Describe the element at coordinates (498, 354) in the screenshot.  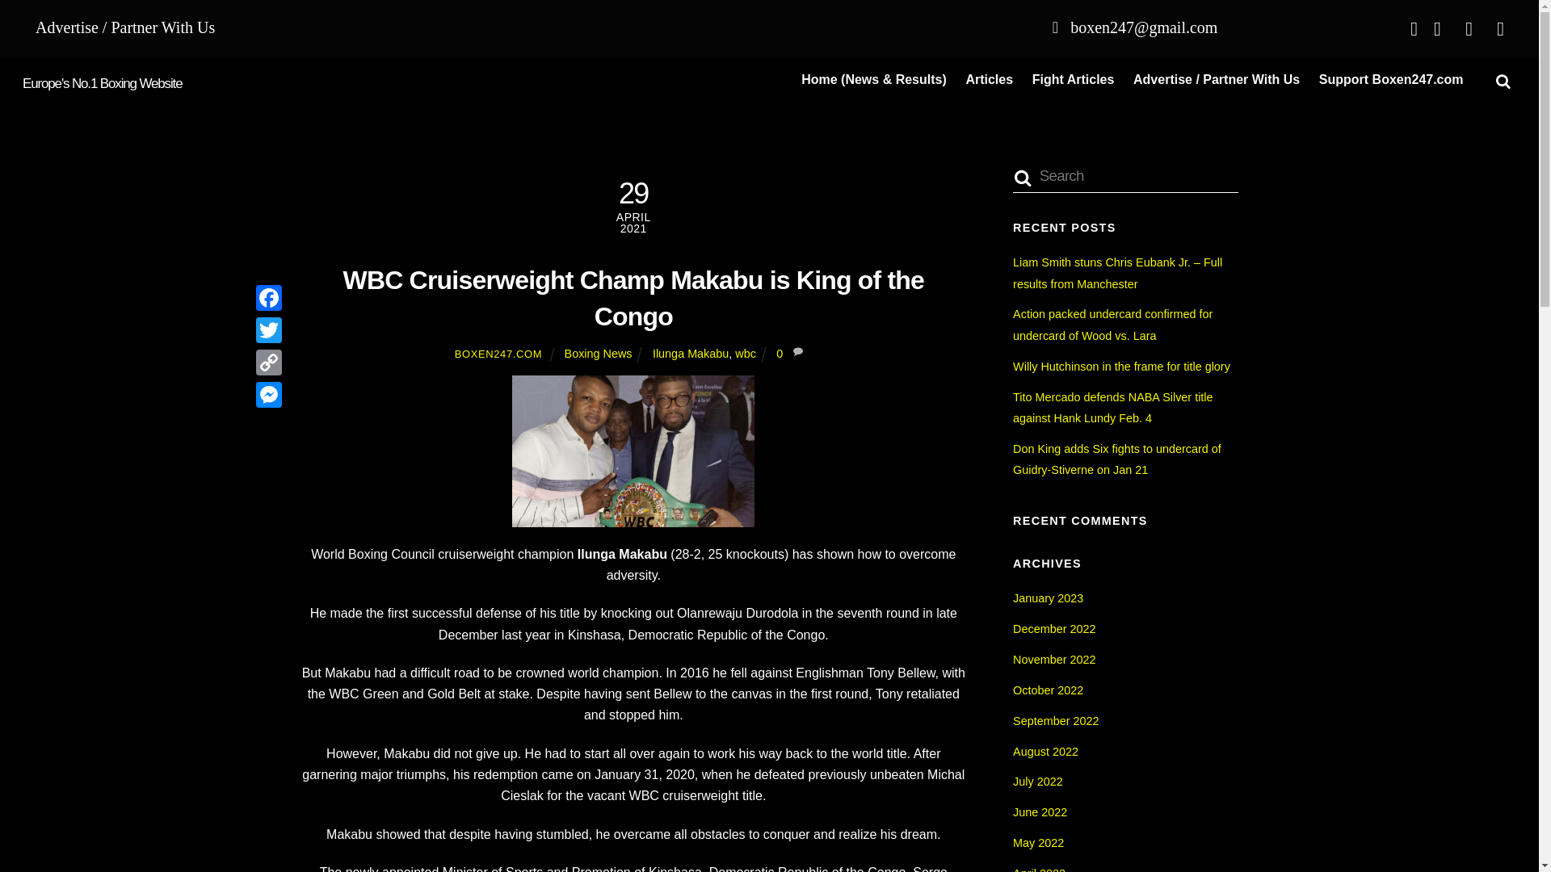
I see `BOXEN247.COM` at that location.